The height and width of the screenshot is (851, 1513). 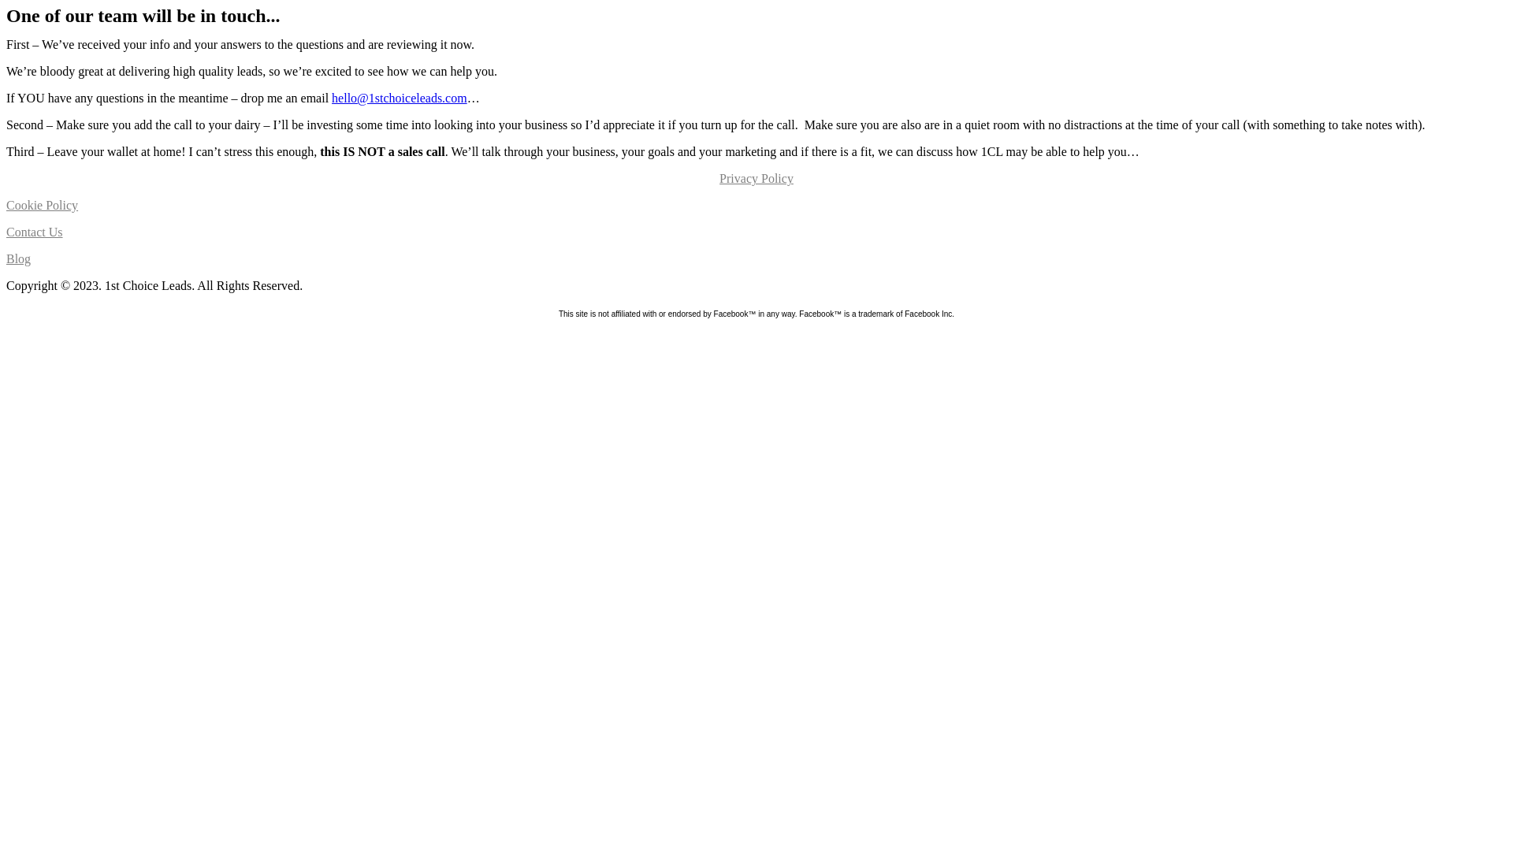 I want to click on Cookie Policy, so click(x=43, y=205).